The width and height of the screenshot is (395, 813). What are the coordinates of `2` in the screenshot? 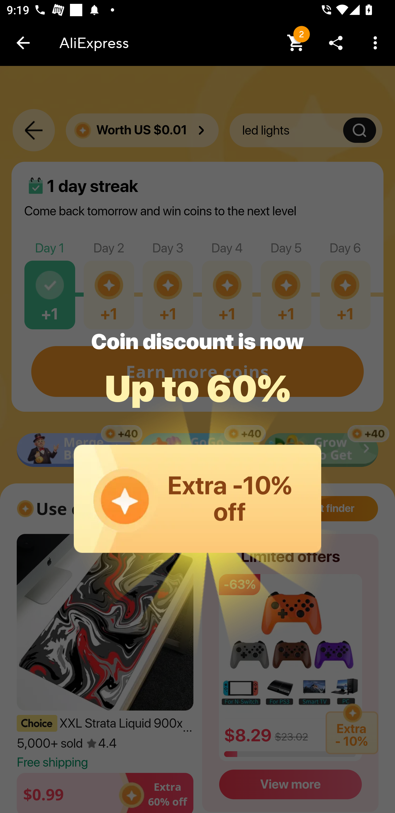 It's located at (296, 42).